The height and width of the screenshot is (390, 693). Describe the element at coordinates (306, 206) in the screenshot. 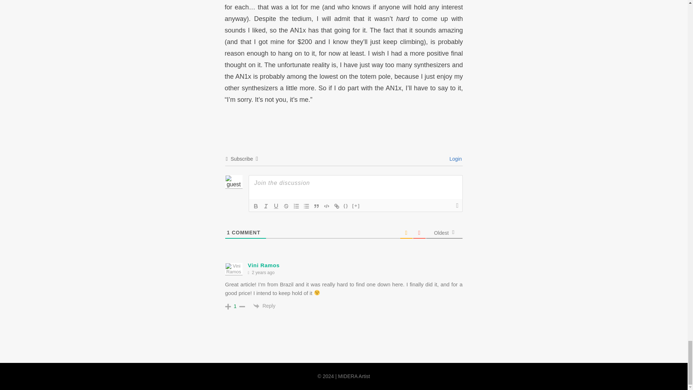

I see `Unordered List` at that location.